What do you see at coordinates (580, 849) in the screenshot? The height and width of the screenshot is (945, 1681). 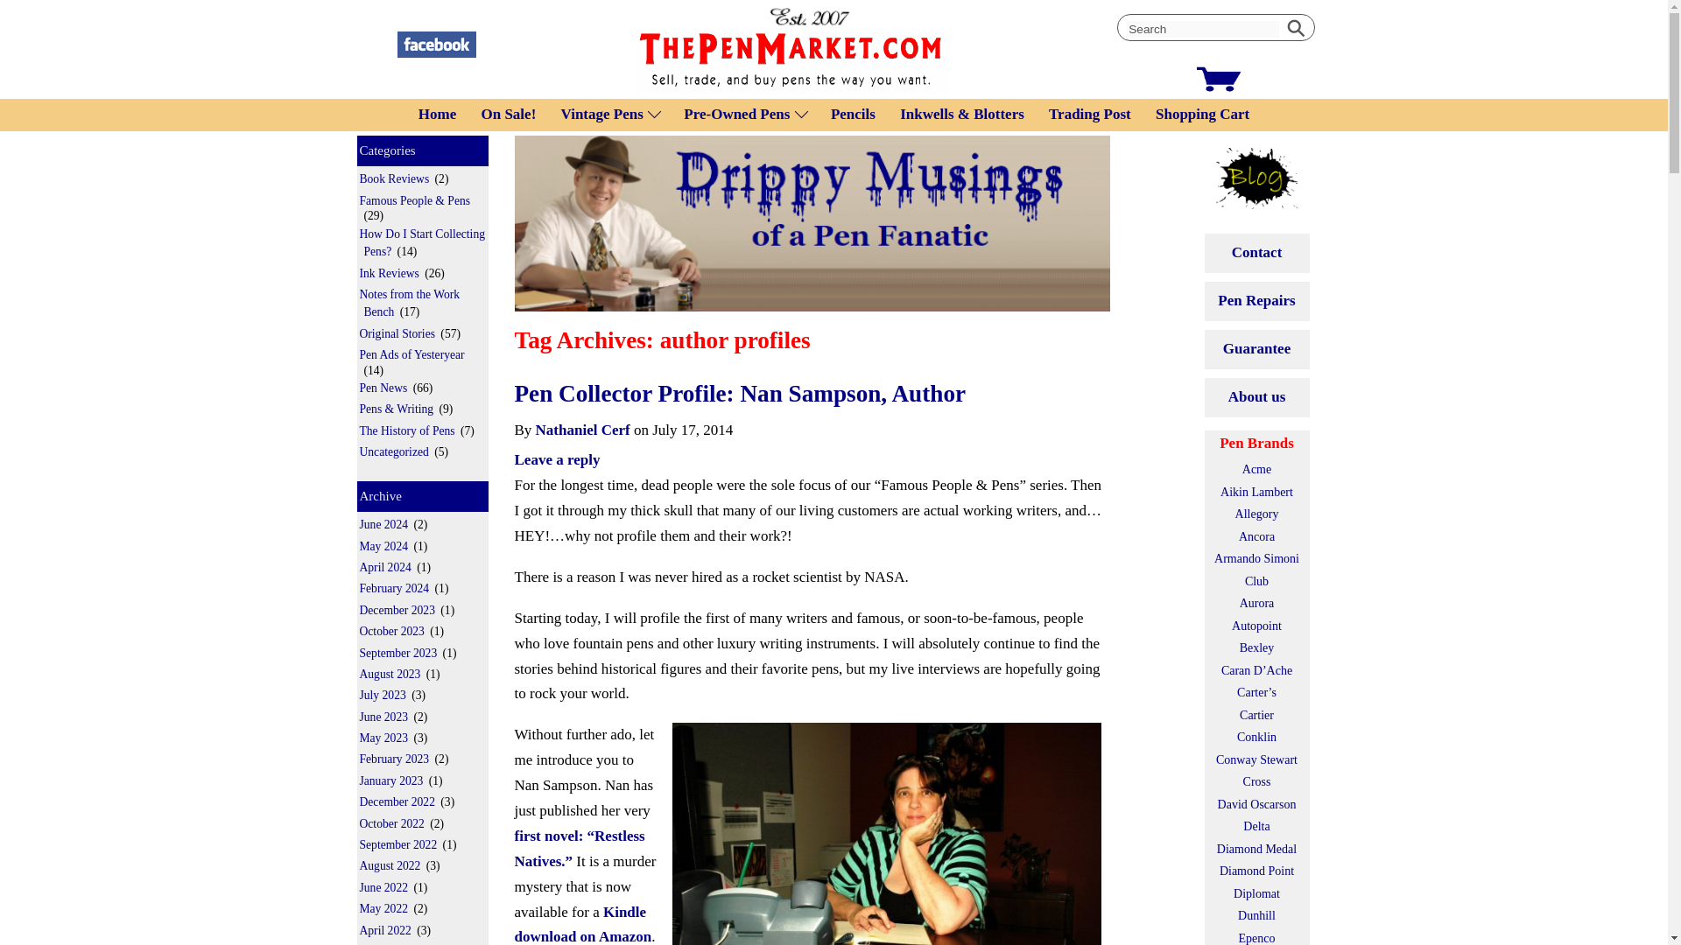 I see `Click here to see Nan's book "Restless Natives"` at bounding box center [580, 849].